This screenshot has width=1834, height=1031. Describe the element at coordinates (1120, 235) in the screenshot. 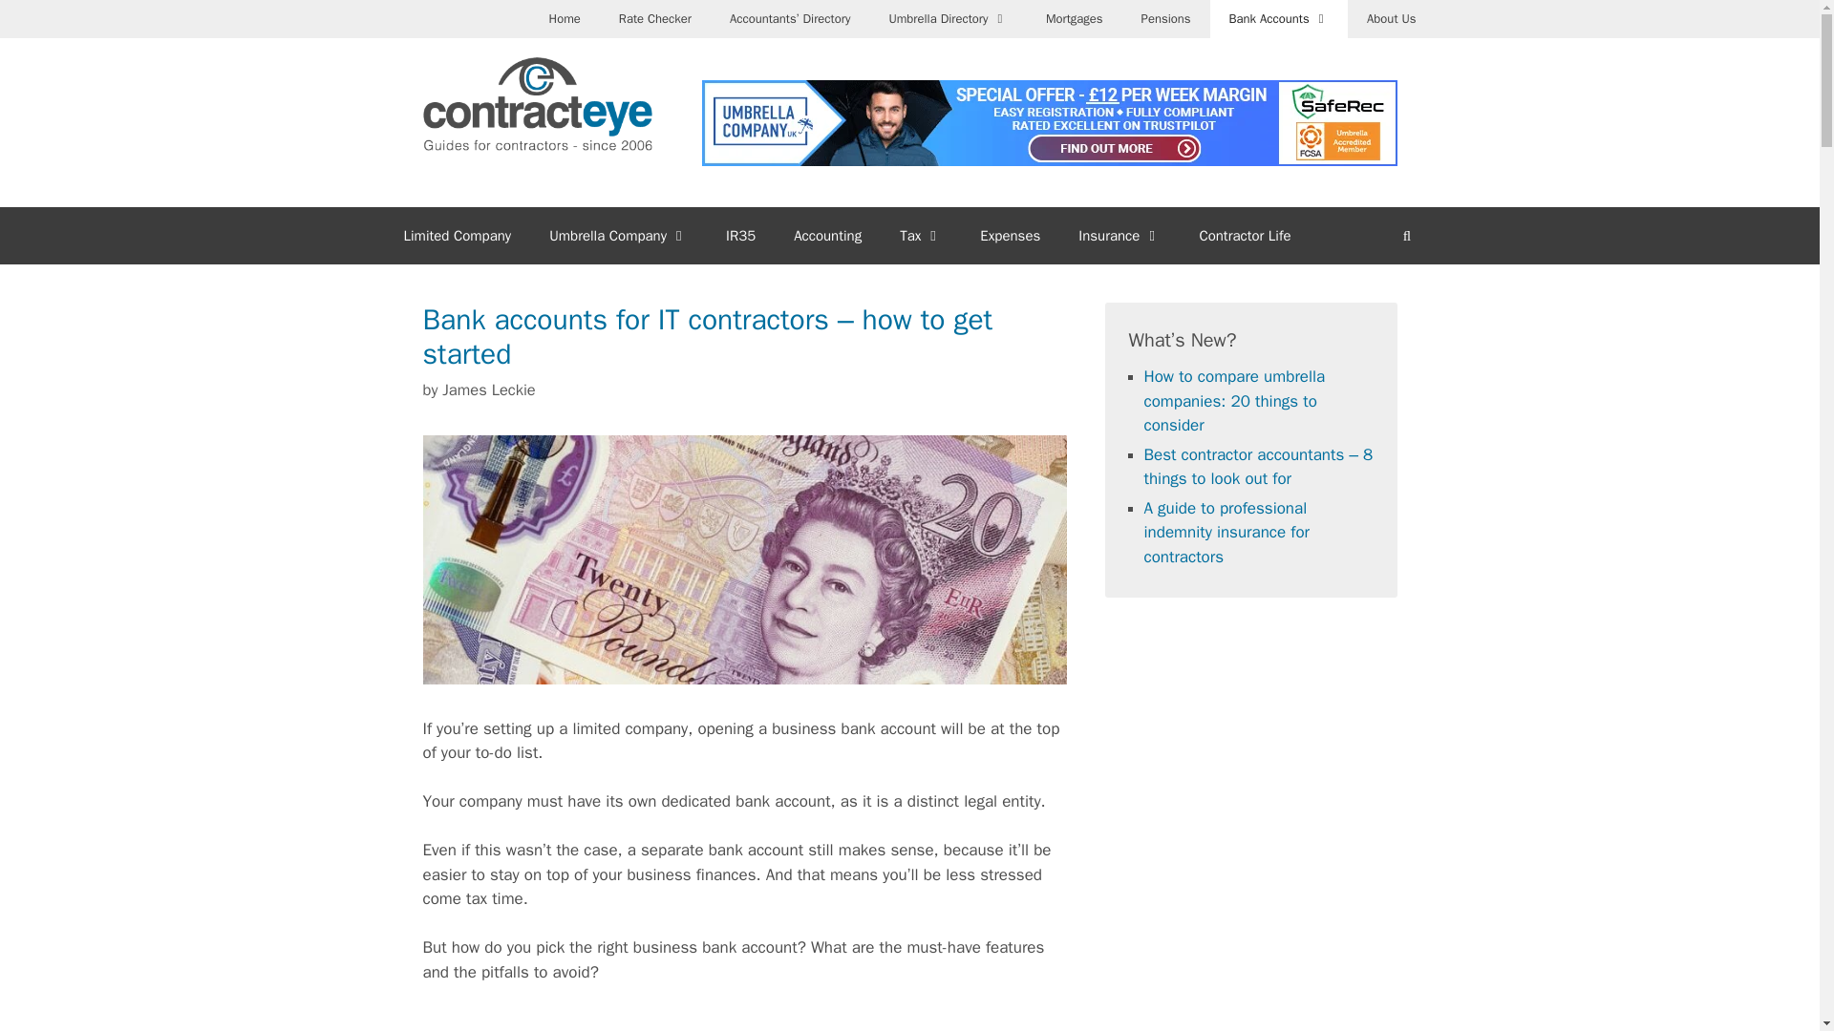

I see `Insurance` at that location.